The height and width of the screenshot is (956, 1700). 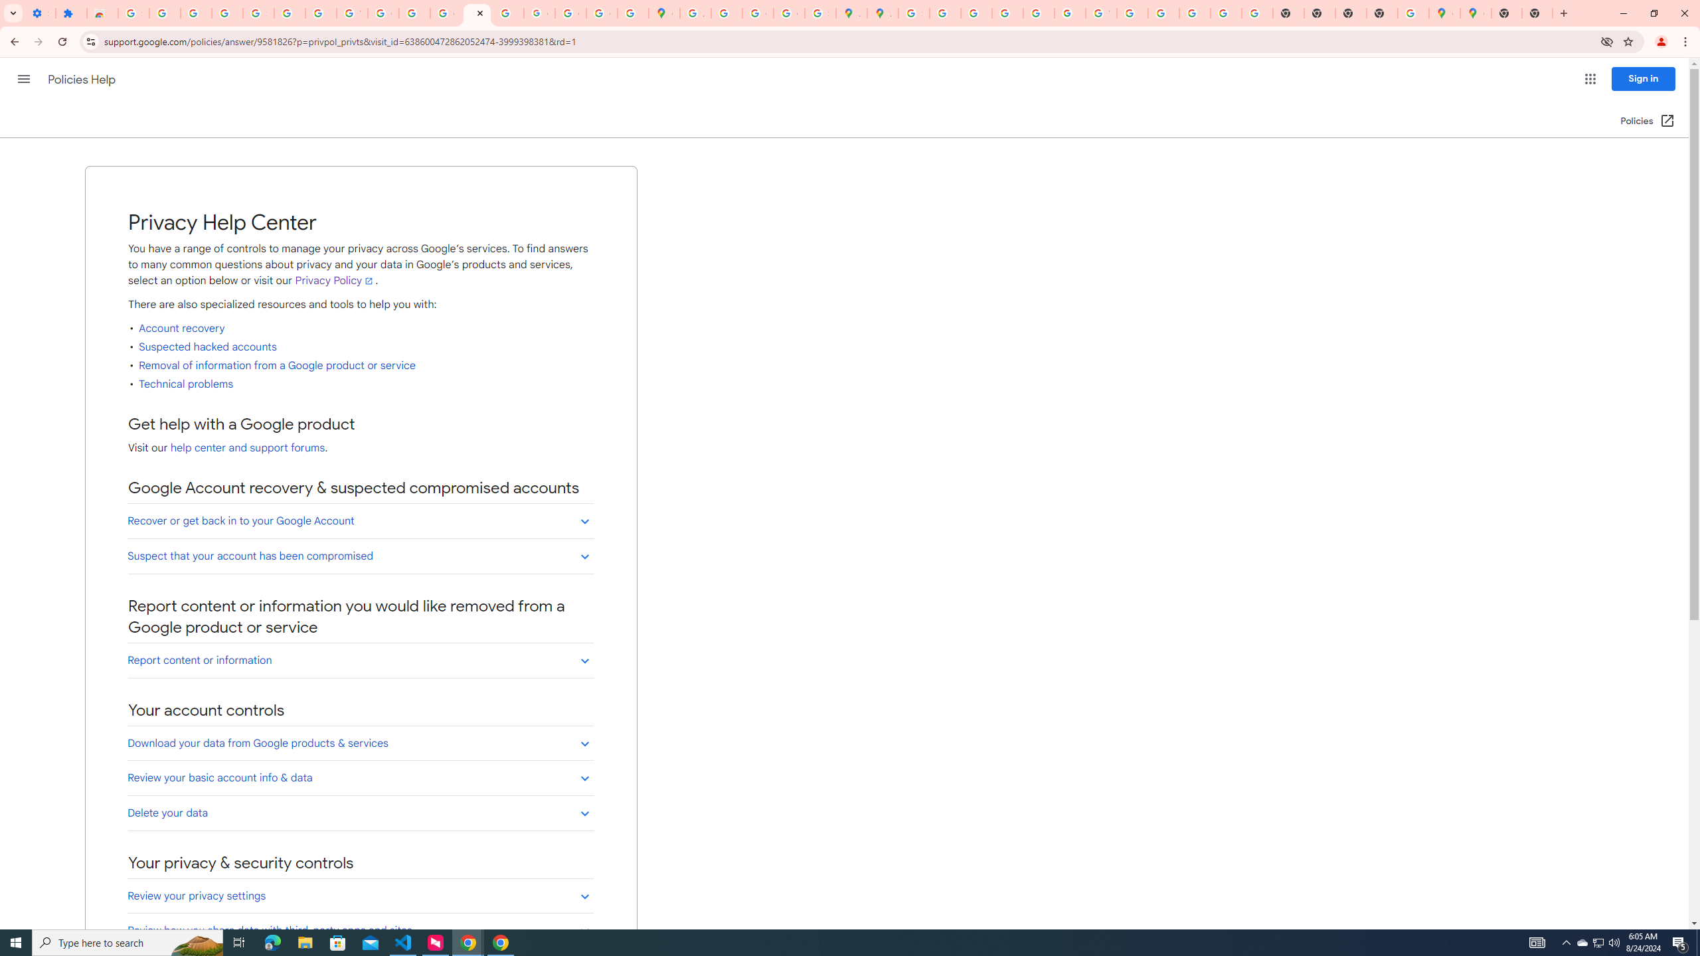 What do you see at coordinates (360, 896) in the screenshot?
I see `Review your privacy settings` at bounding box center [360, 896].